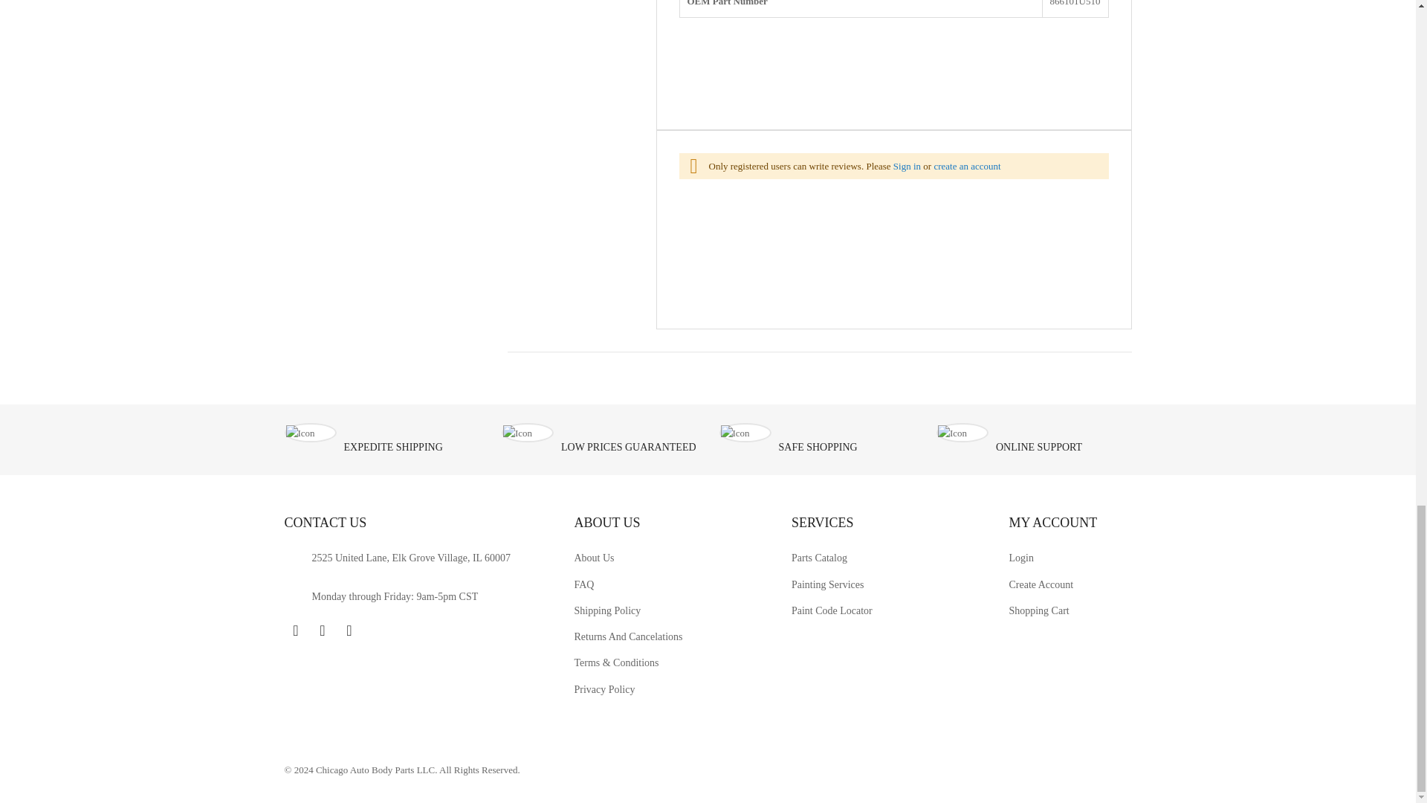  Describe the element at coordinates (323, 629) in the screenshot. I see `Twitter` at that location.